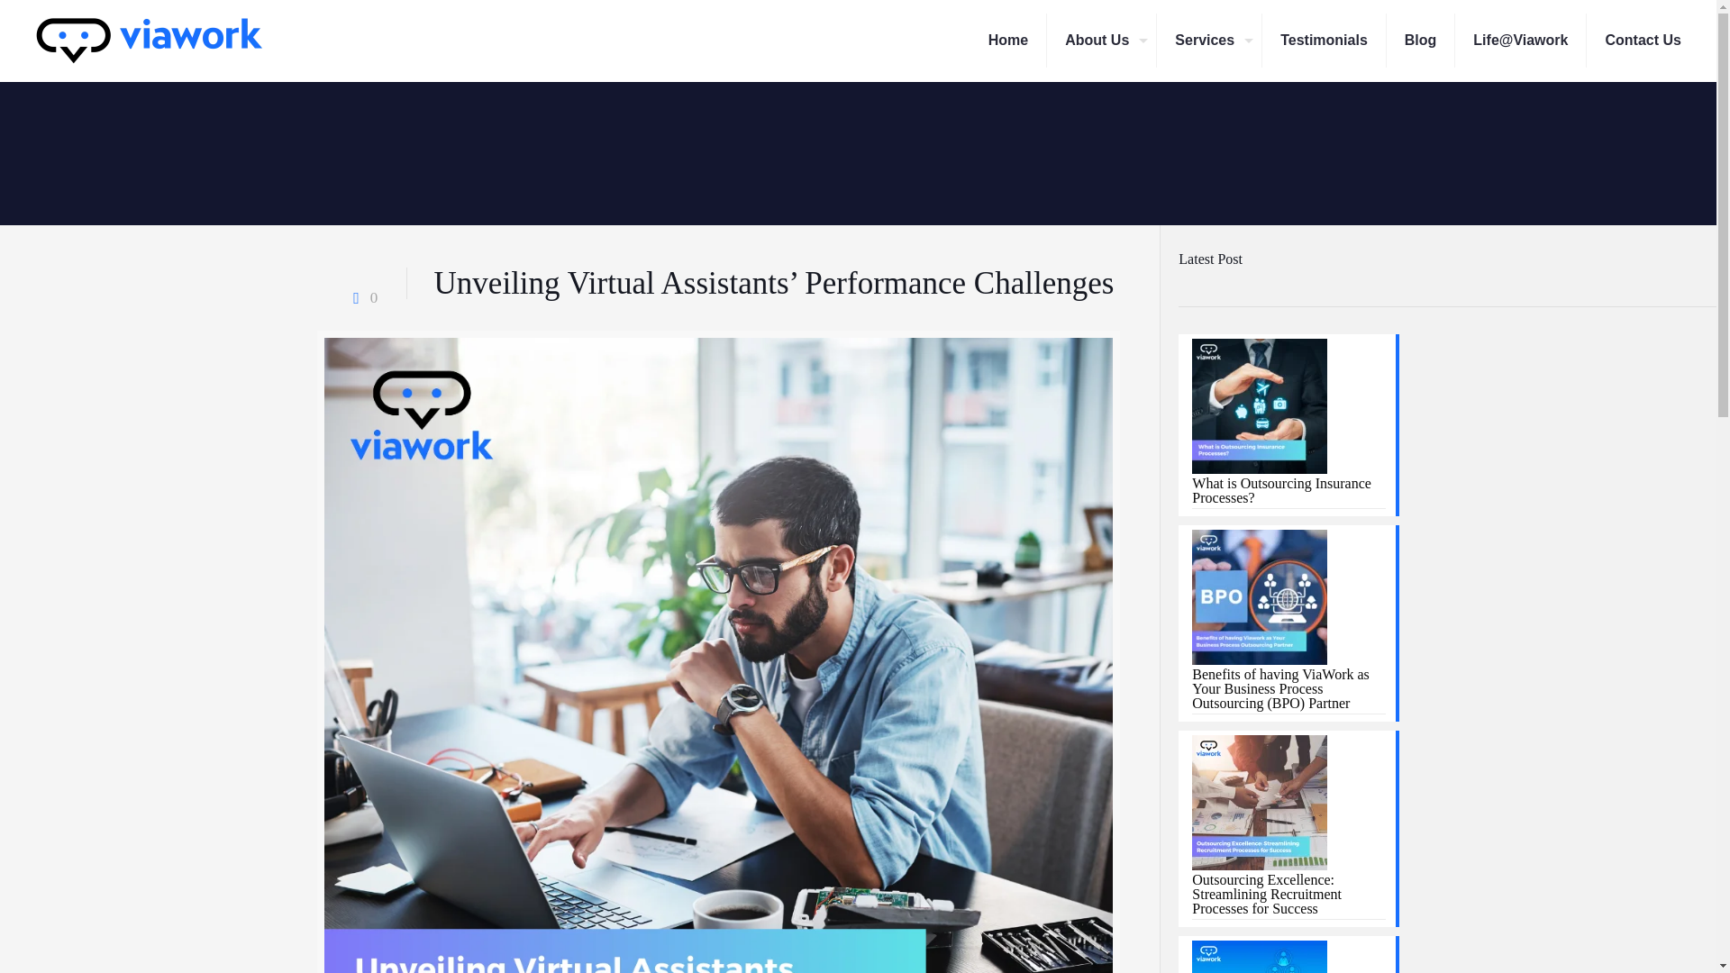 This screenshot has height=973, width=1730. Describe the element at coordinates (1325, 40) in the screenshot. I see `Testimonials` at that location.